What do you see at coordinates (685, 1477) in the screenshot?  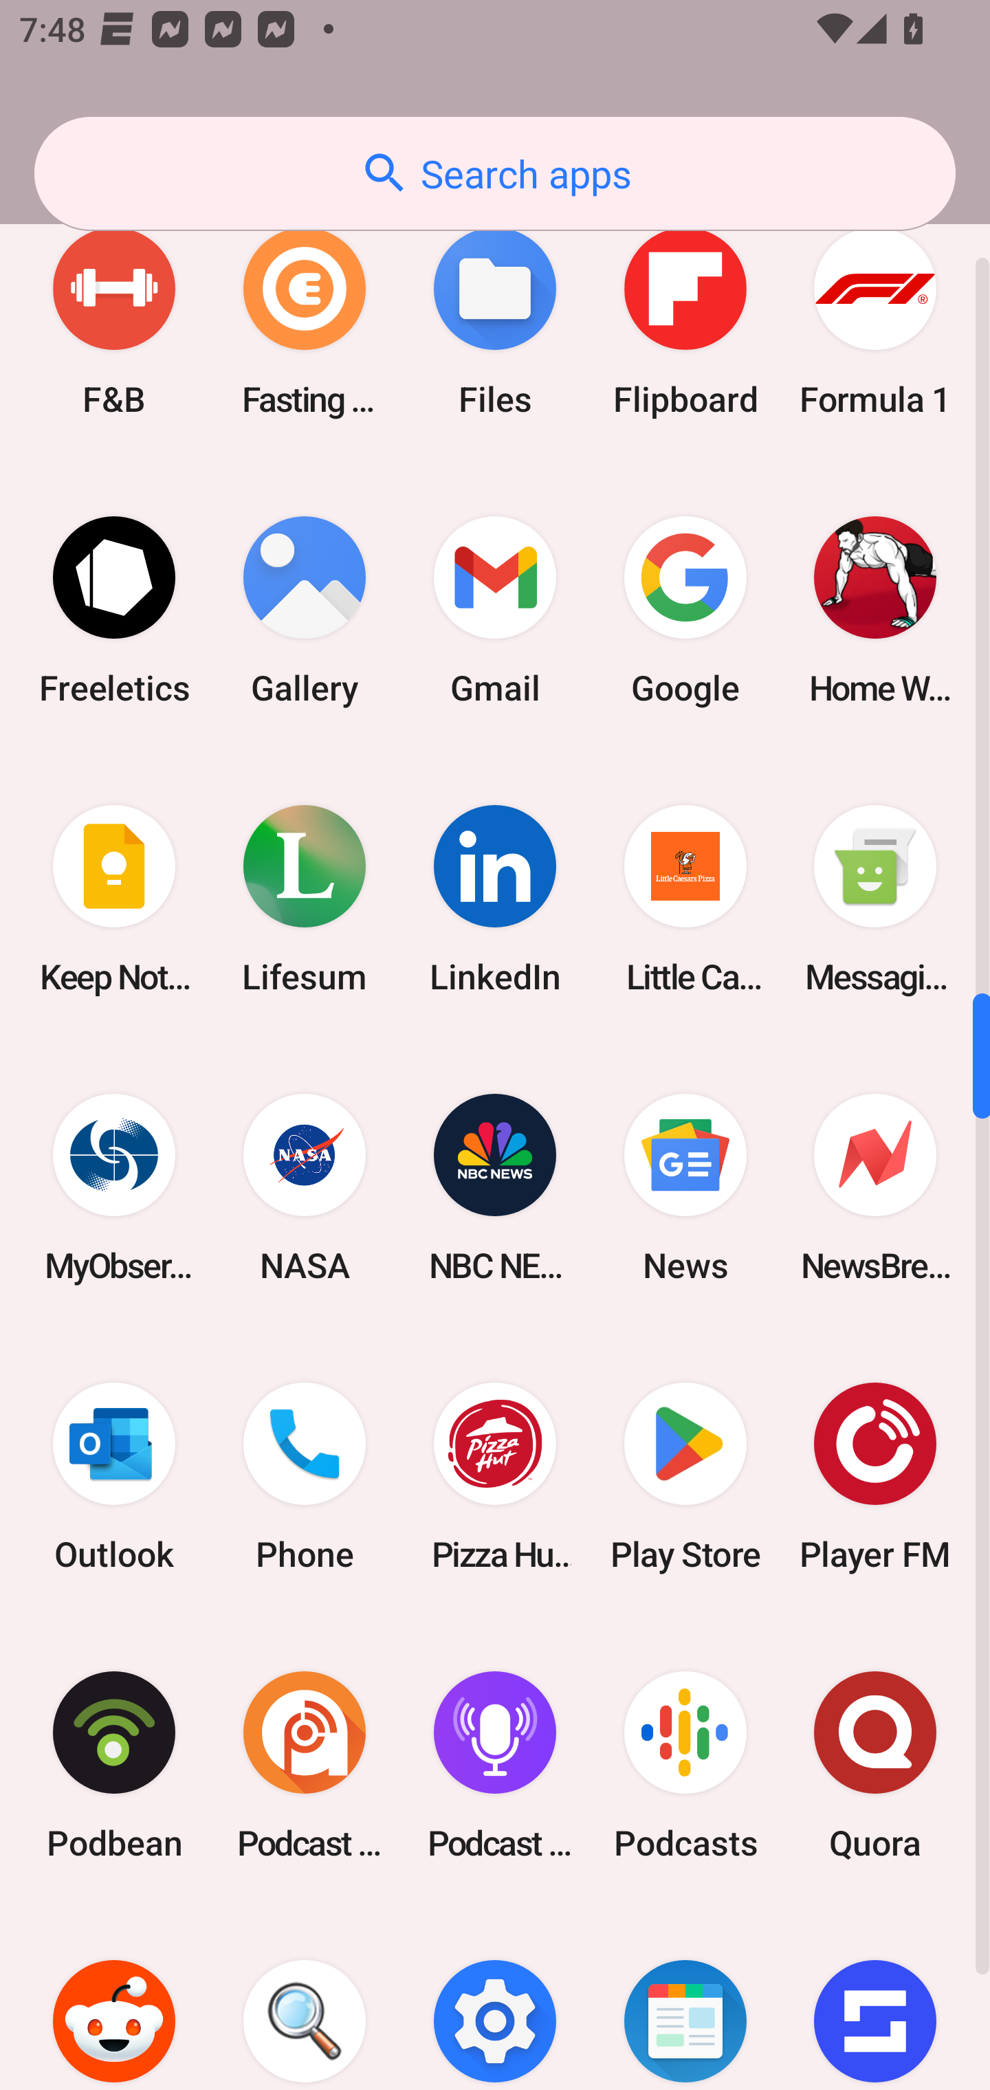 I see `Play Store` at bounding box center [685, 1477].